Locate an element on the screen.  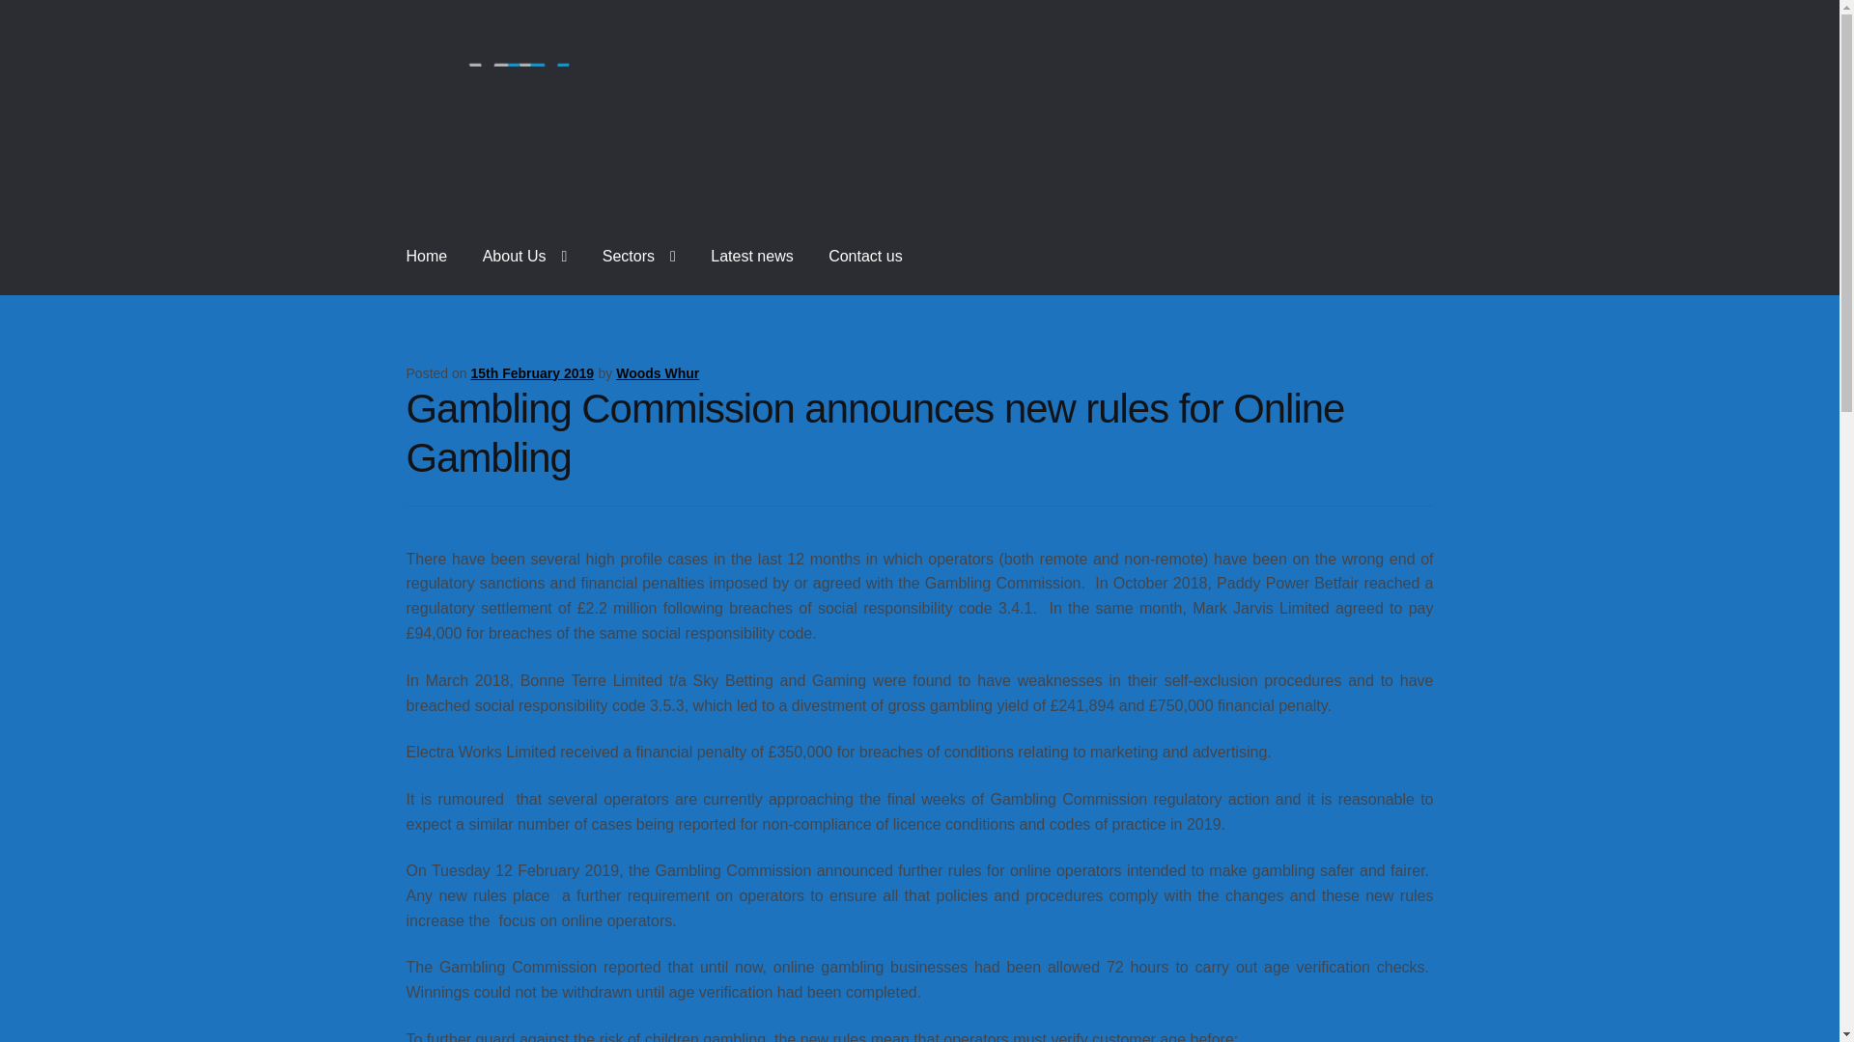
Home is located at coordinates (427, 256).